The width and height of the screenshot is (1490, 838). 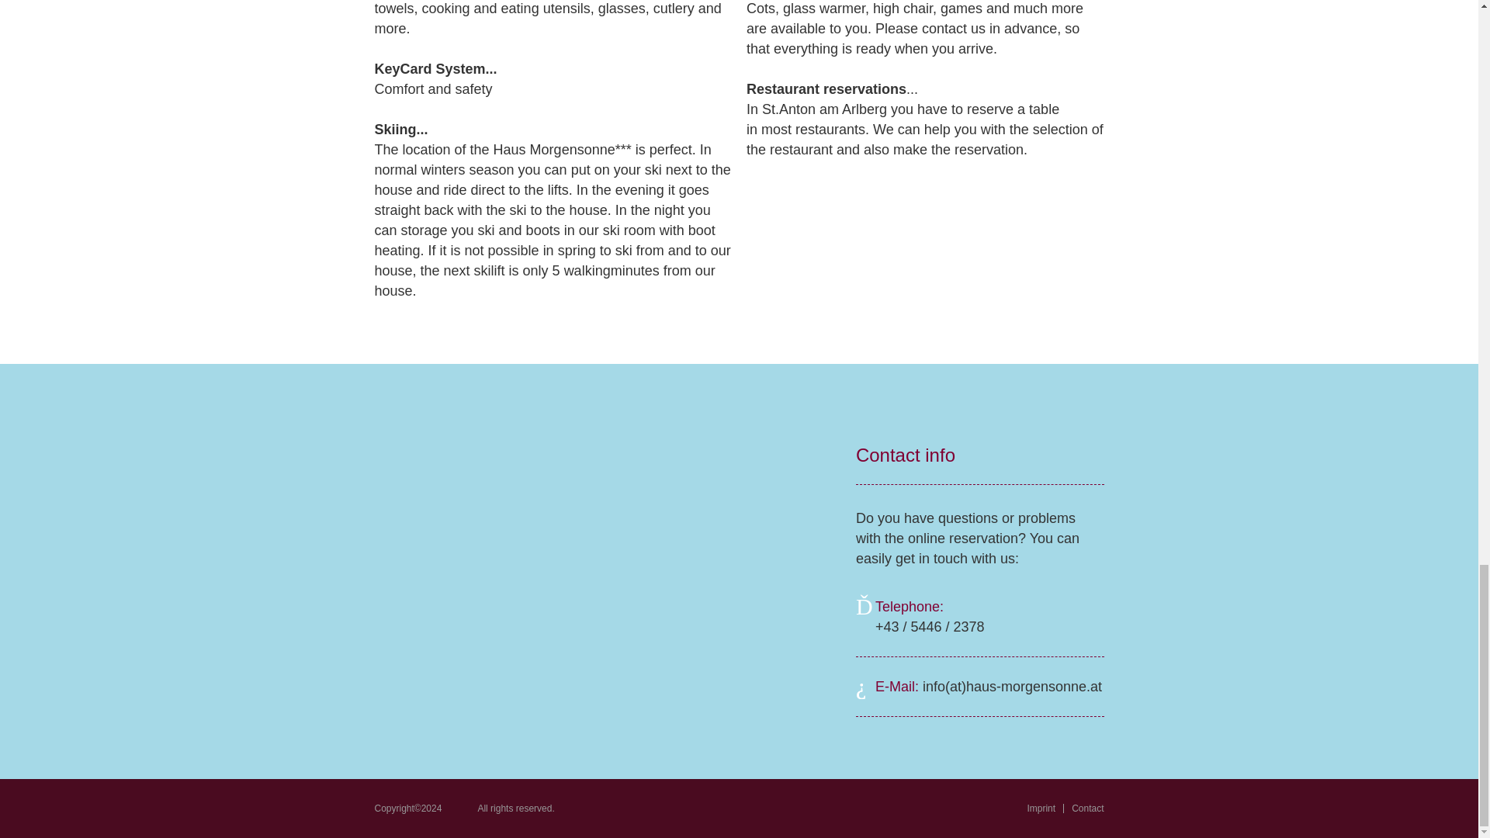 What do you see at coordinates (1040, 808) in the screenshot?
I see `Imprint` at bounding box center [1040, 808].